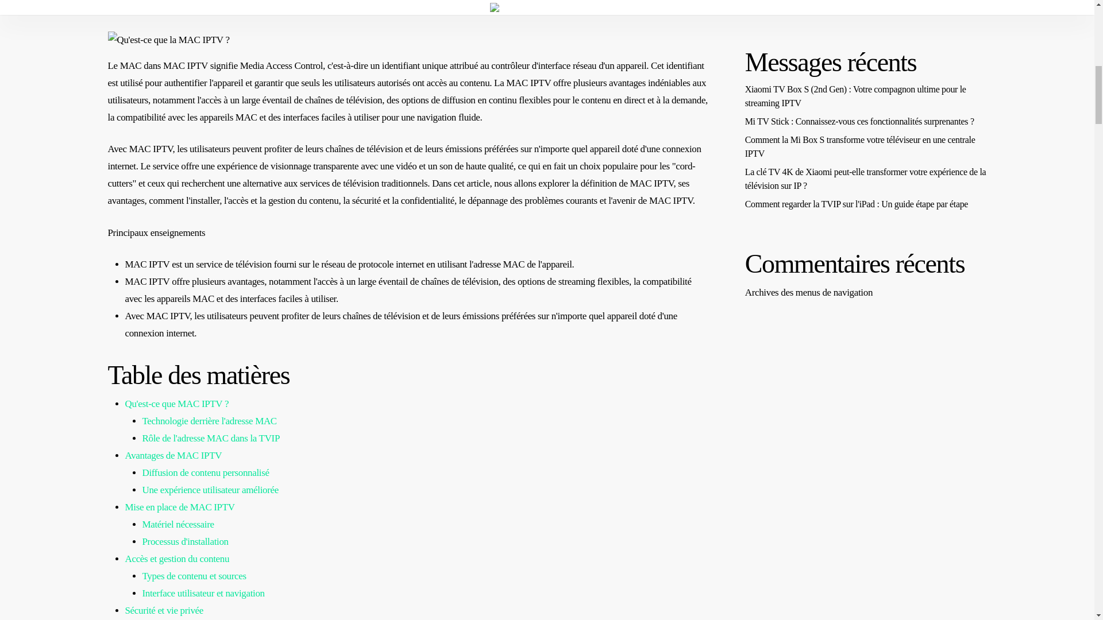 This screenshot has width=1103, height=620. I want to click on Types de contenu et sources, so click(194, 576).